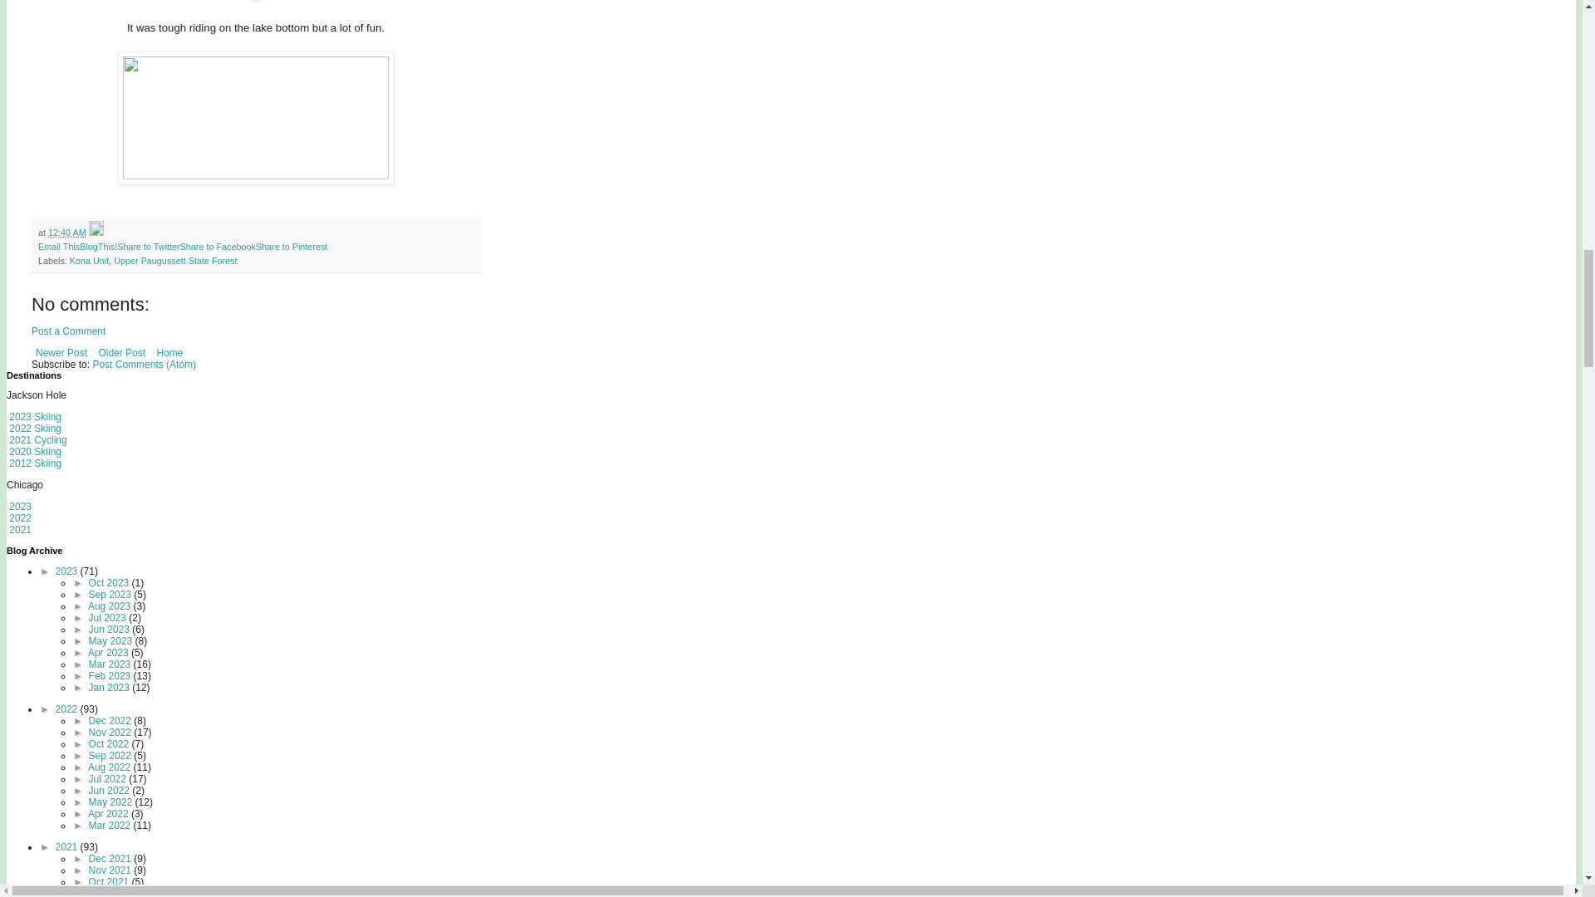 This screenshot has height=897, width=1595. What do you see at coordinates (66, 233) in the screenshot?
I see `12:40 AM` at bounding box center [66, 233].